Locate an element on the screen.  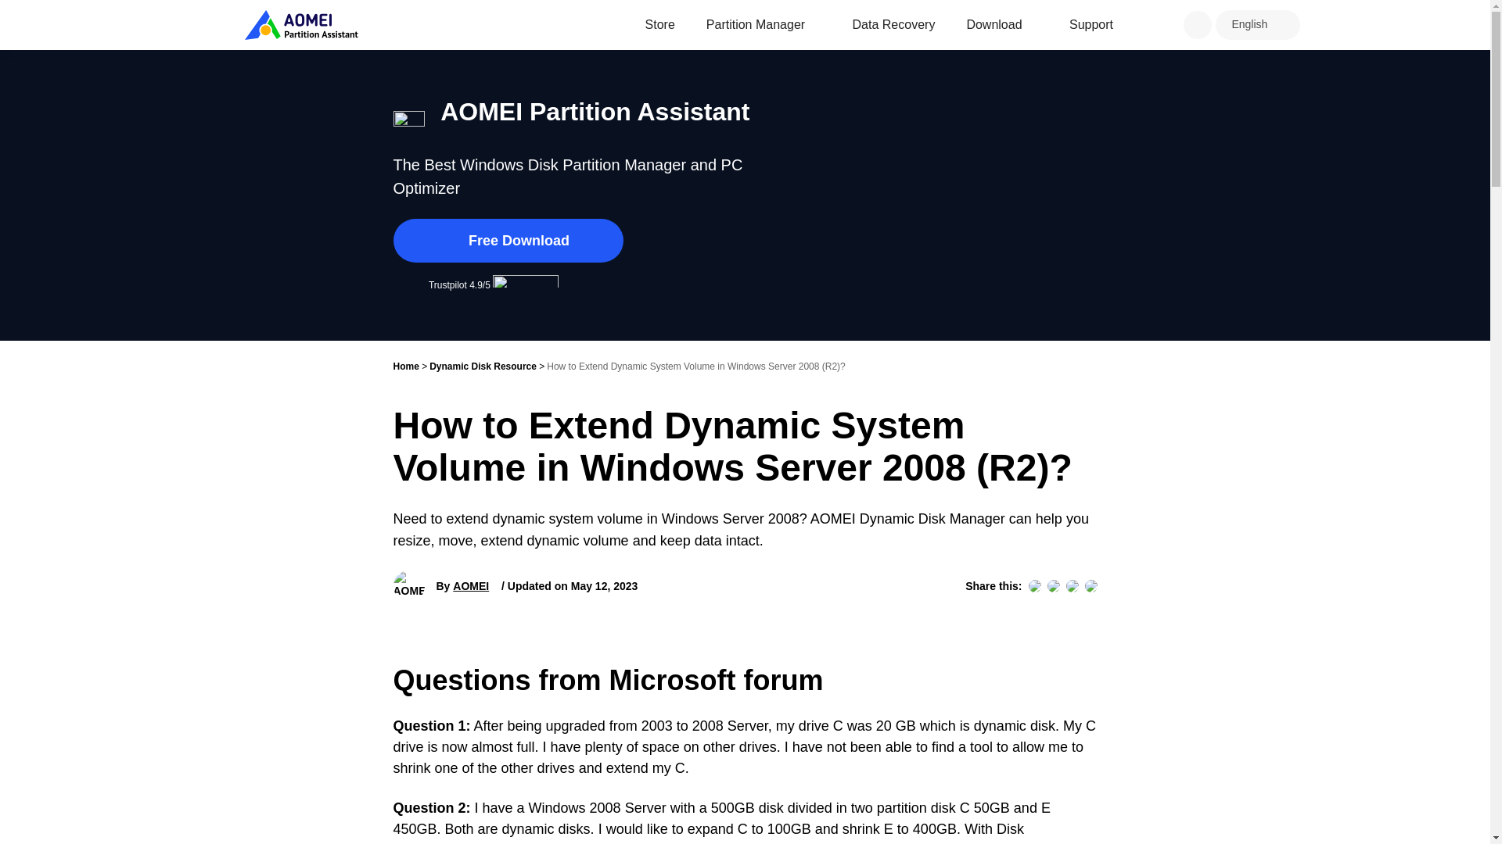
English is located at coordinates (1249, 23).